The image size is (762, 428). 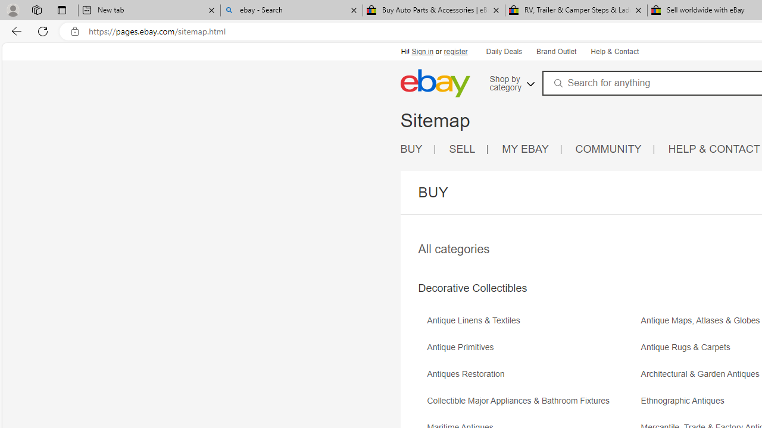 I want to click on Collectible Major Appliances & Bathroom Fixtures, so click(x=532, y=405).